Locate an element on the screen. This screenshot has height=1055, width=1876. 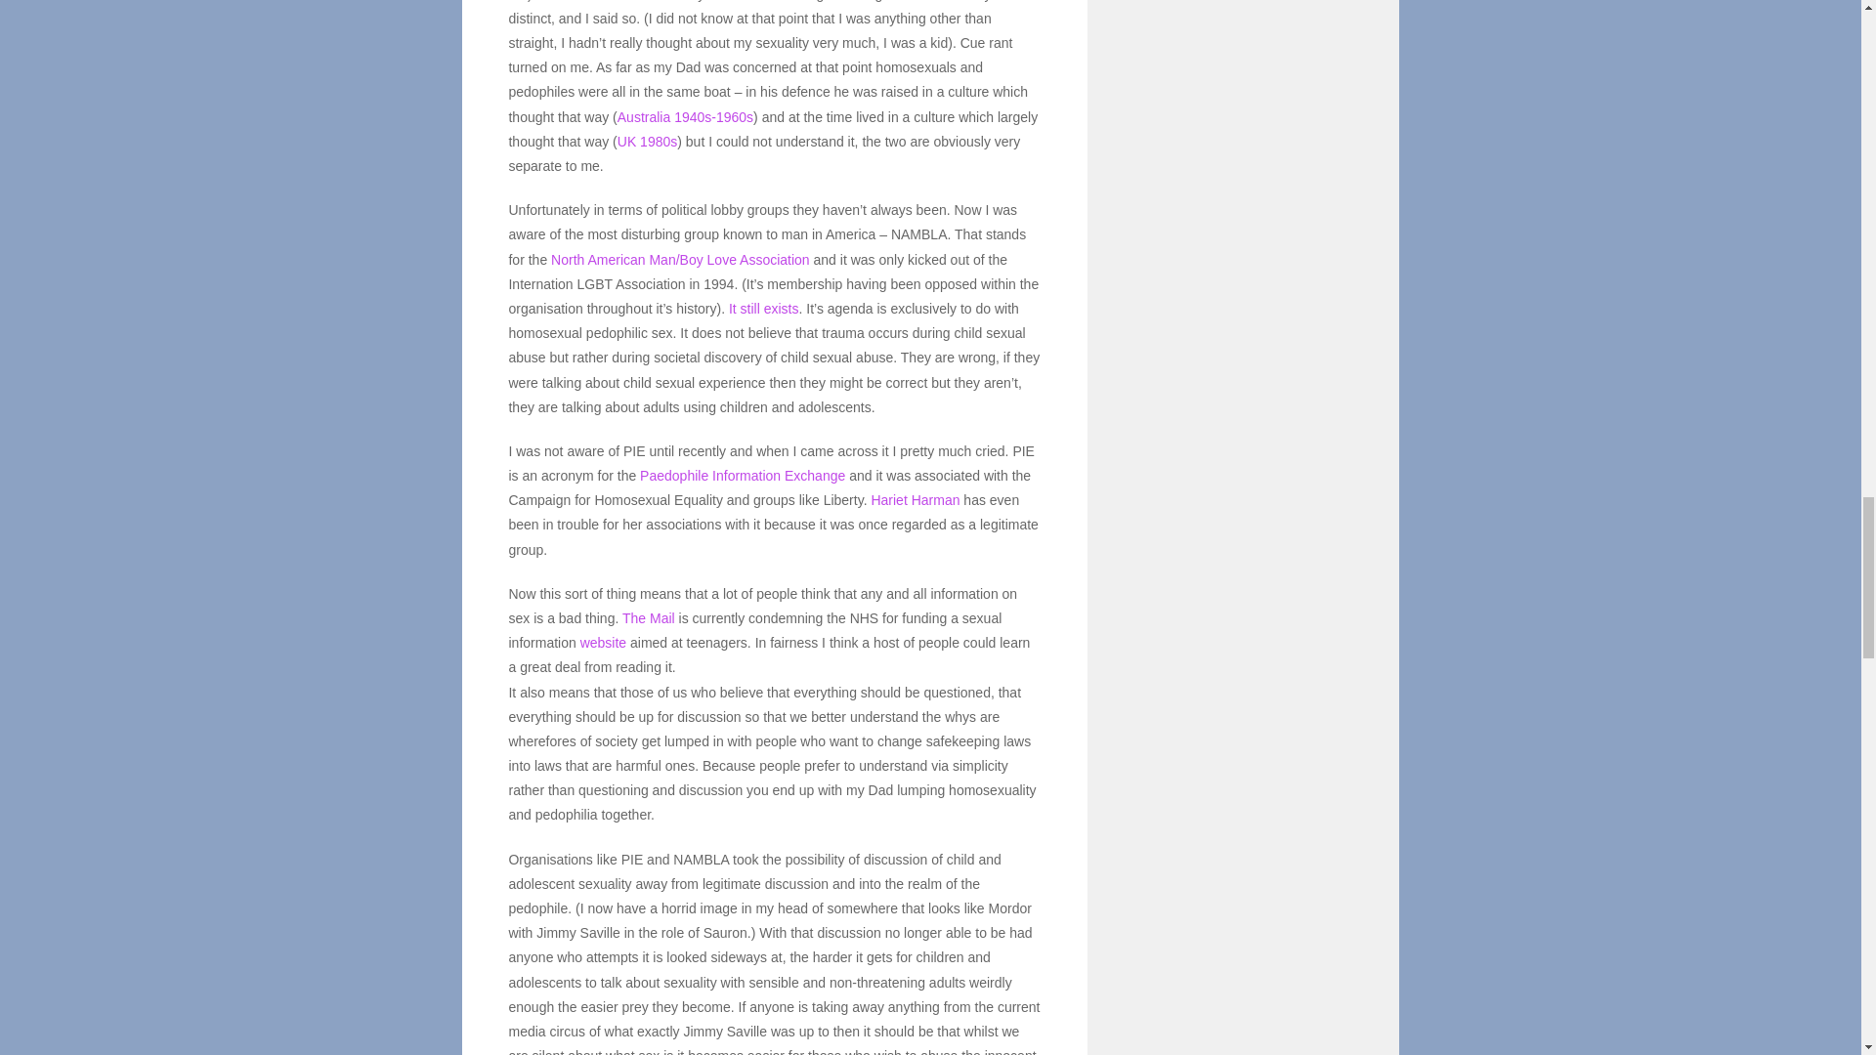
Paedophile Information Exchange is located at coordinates (743, 475).